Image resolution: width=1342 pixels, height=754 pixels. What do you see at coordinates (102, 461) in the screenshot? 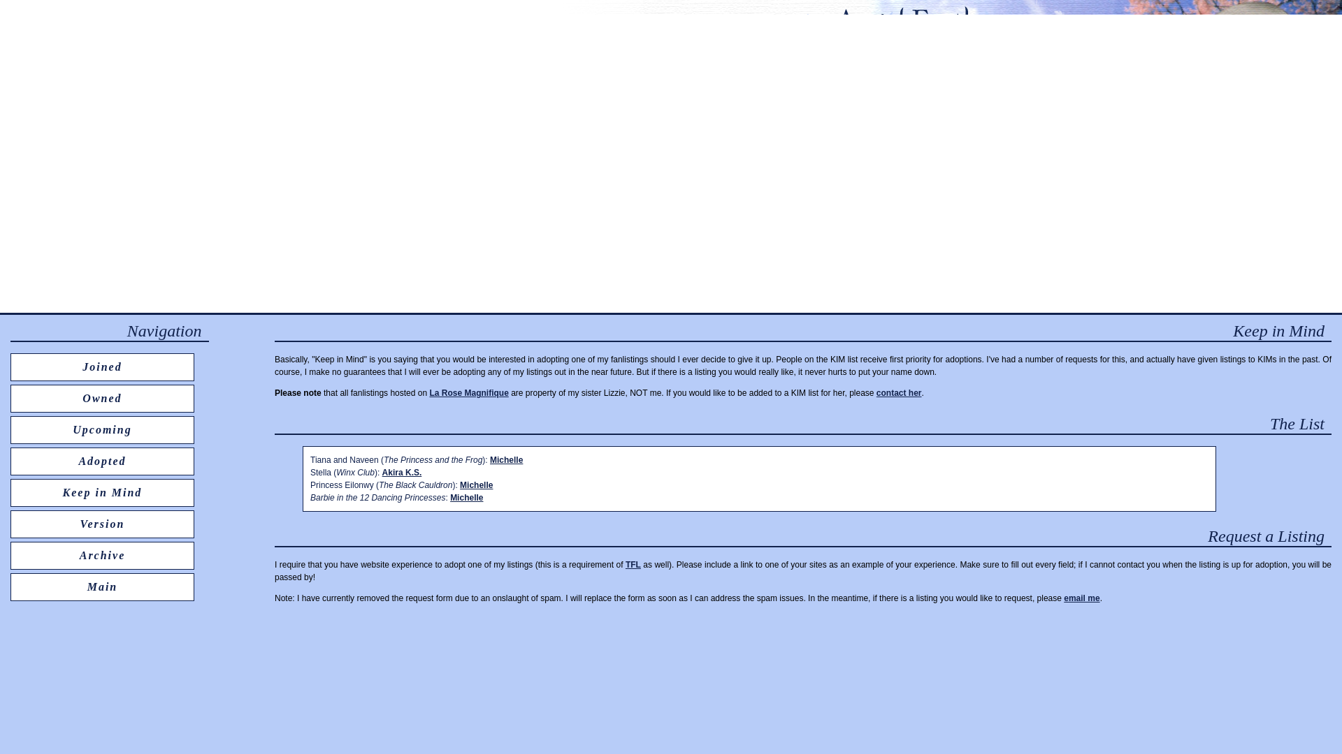
I see `Adopted` at bounding box center [102, 461].